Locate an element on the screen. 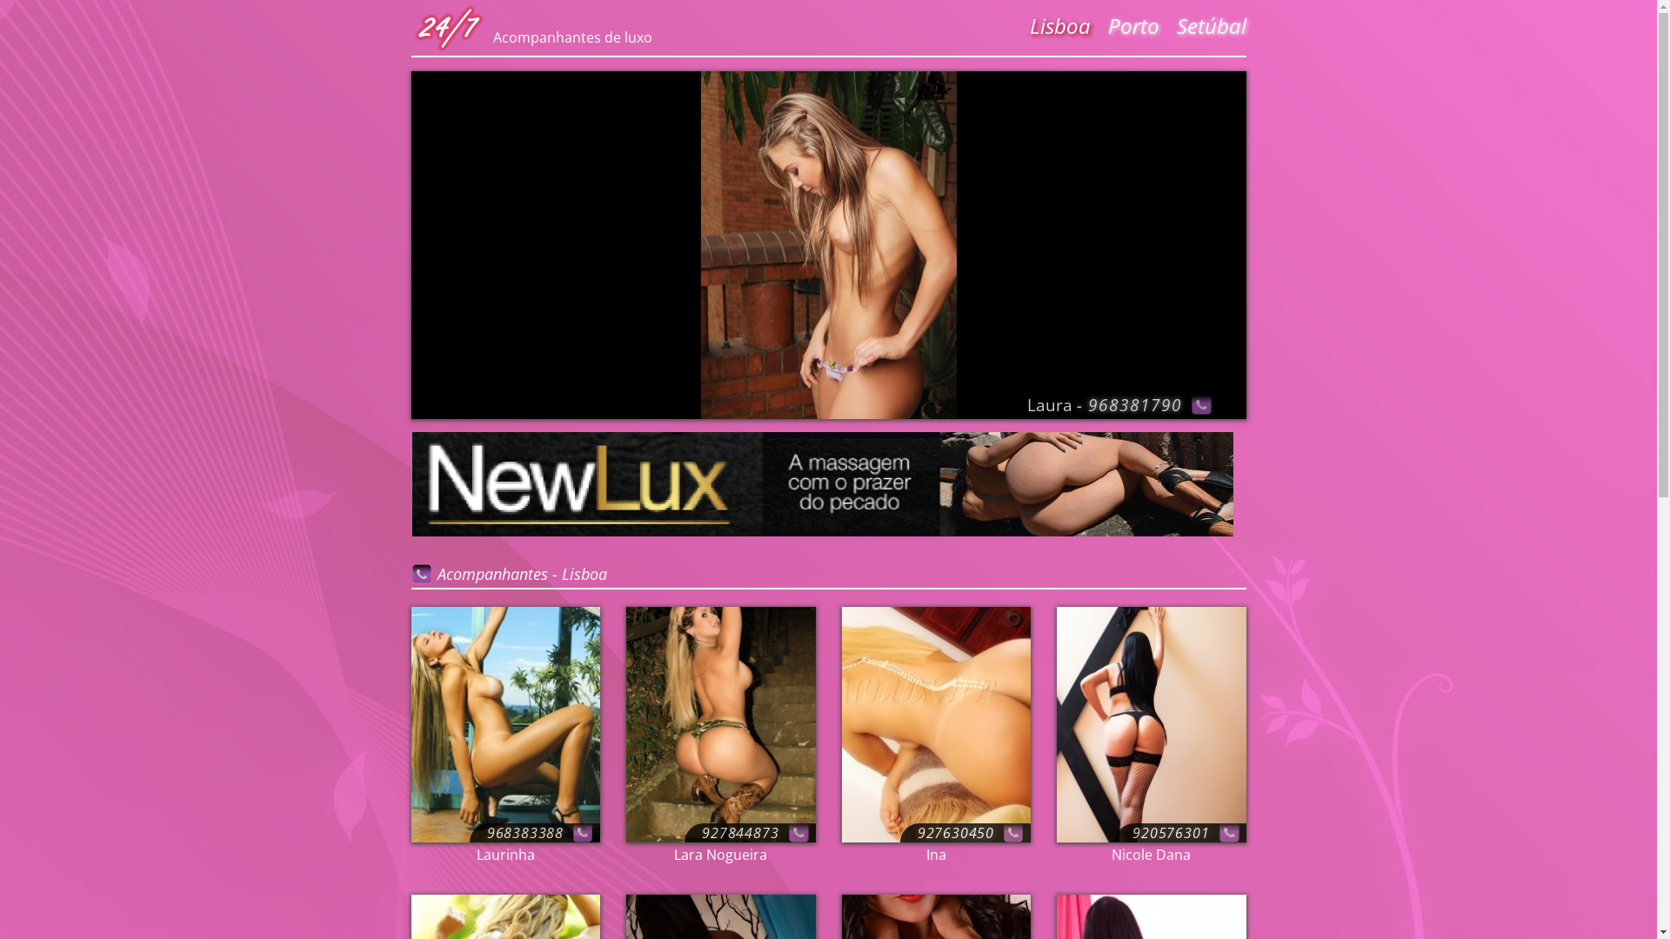  Laurinha is located at coordinates (506, 855).